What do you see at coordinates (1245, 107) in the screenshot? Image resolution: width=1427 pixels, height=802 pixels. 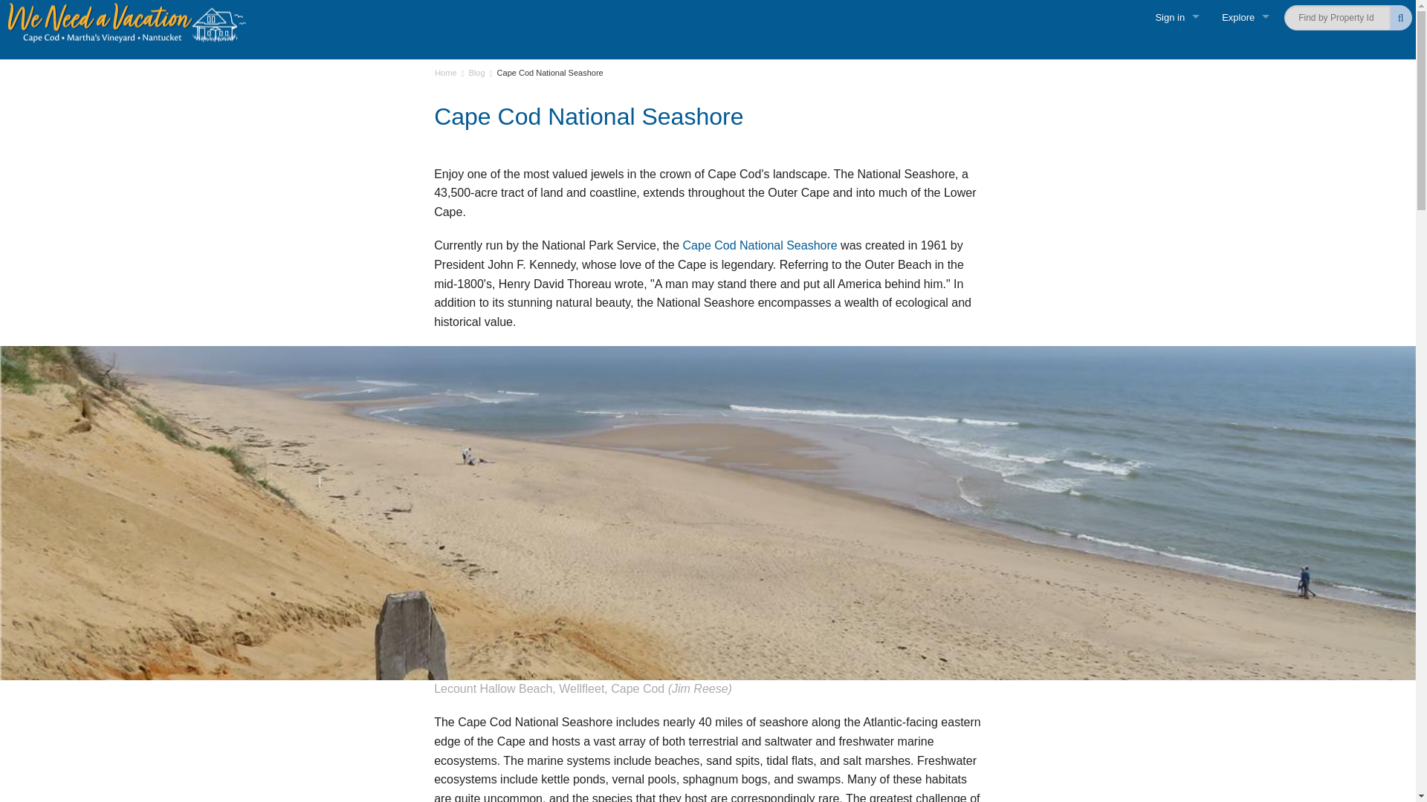 I see `Martha's Vineyard Rentals` at bounding box center [1245, 107].